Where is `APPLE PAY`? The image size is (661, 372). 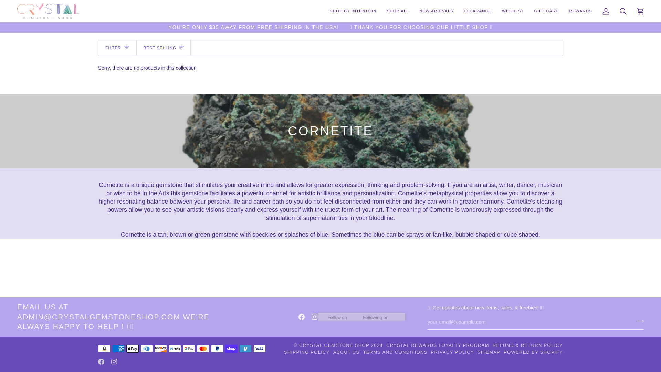 APPLE PAY is located at coordinates (132, 349).